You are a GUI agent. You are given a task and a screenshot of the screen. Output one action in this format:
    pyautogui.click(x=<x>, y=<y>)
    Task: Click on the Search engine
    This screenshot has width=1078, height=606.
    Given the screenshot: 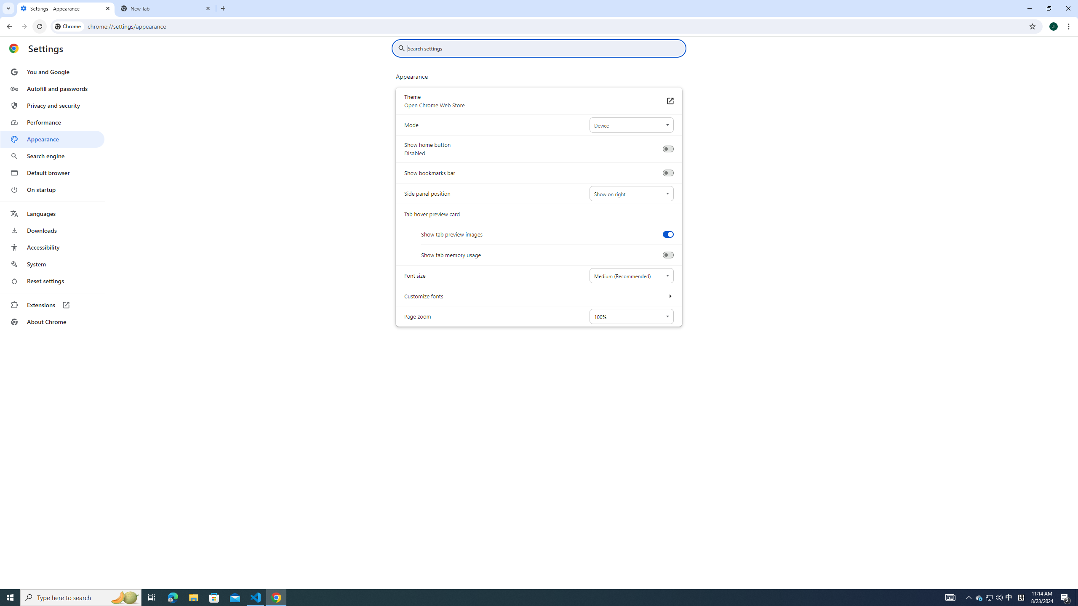 What is the action you would take?
    pyautogui.click(x=52, y=156)
    